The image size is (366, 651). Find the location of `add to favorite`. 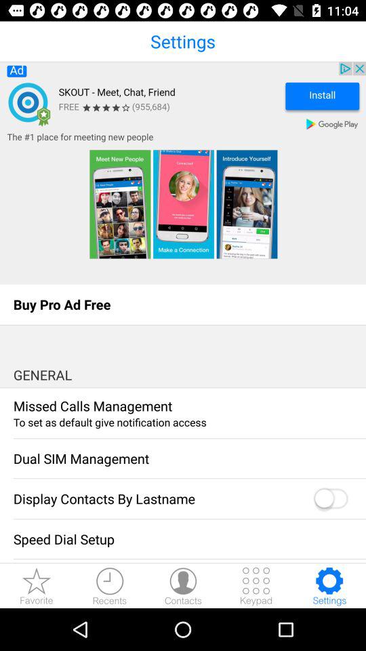

add to favorite is located at coordinates (37, 586).